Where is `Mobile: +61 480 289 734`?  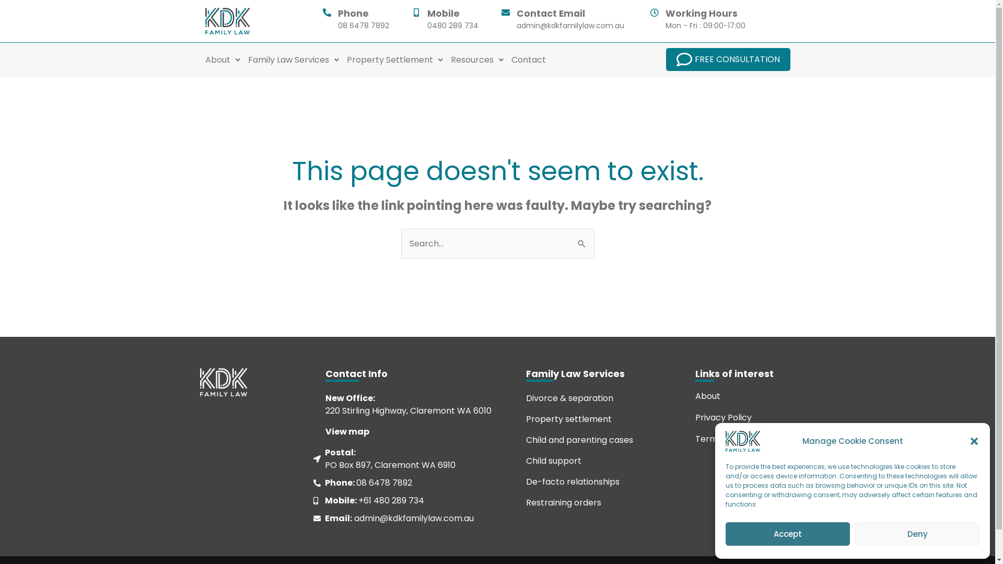
Mobile: +61 480 289 734 is located at coordinates (404, 501).